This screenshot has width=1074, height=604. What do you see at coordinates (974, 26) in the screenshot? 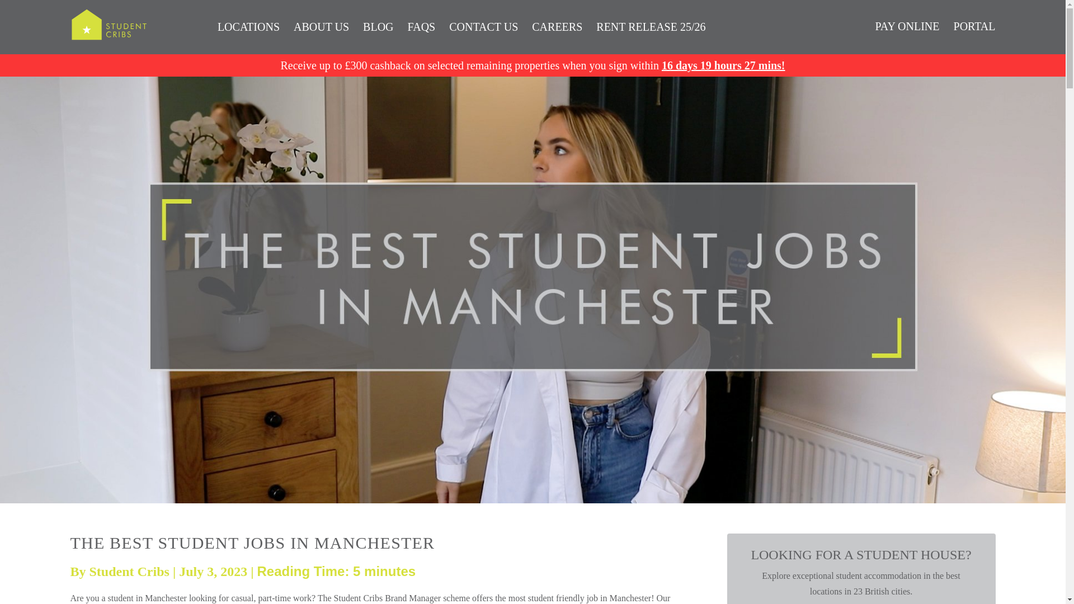
I see `PORTAL` at bounding box center [974, 26].